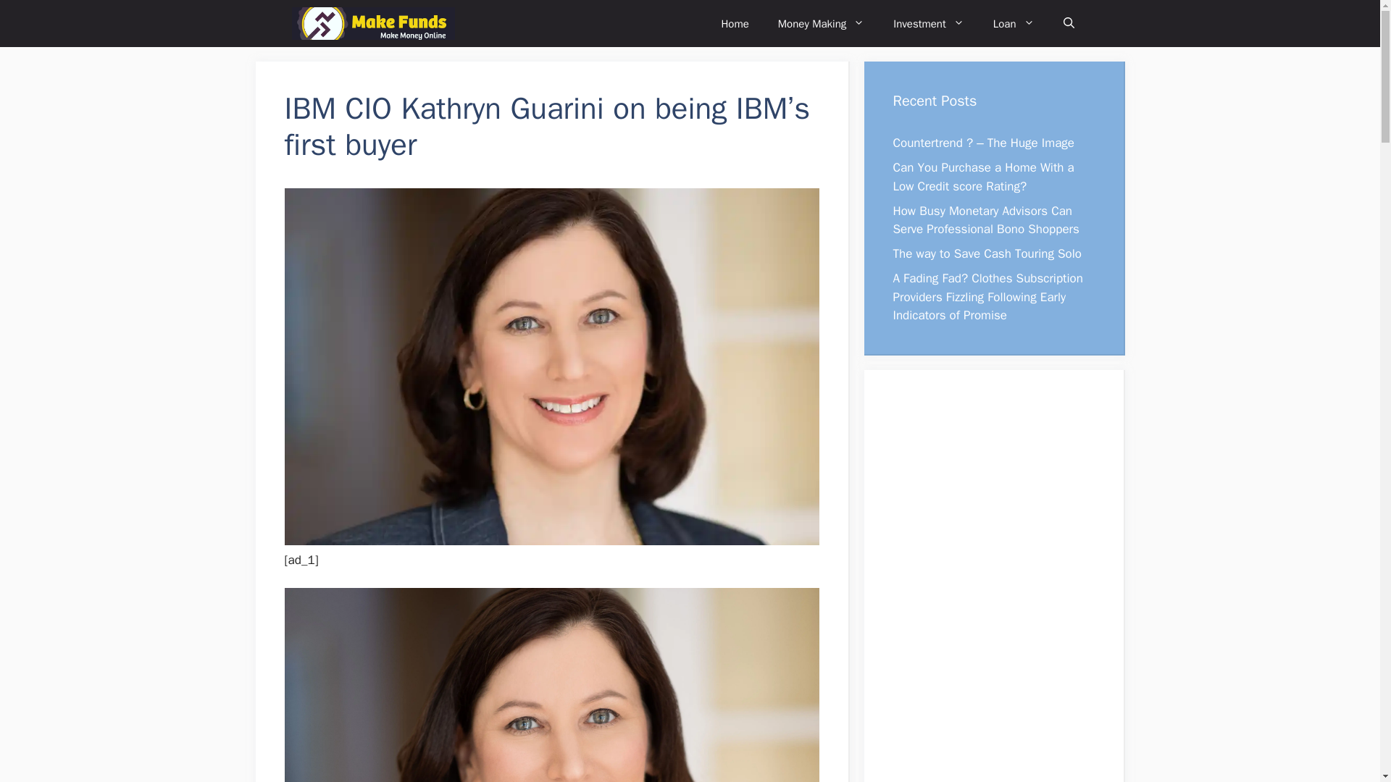 The width and height of the screenshot is (1391, 782). What do you see at coordinates (983, 177) in the screenshot?
I see `Can You Purchase a Home With a Low Credit score Rating?` at bounding box center [983, 177].